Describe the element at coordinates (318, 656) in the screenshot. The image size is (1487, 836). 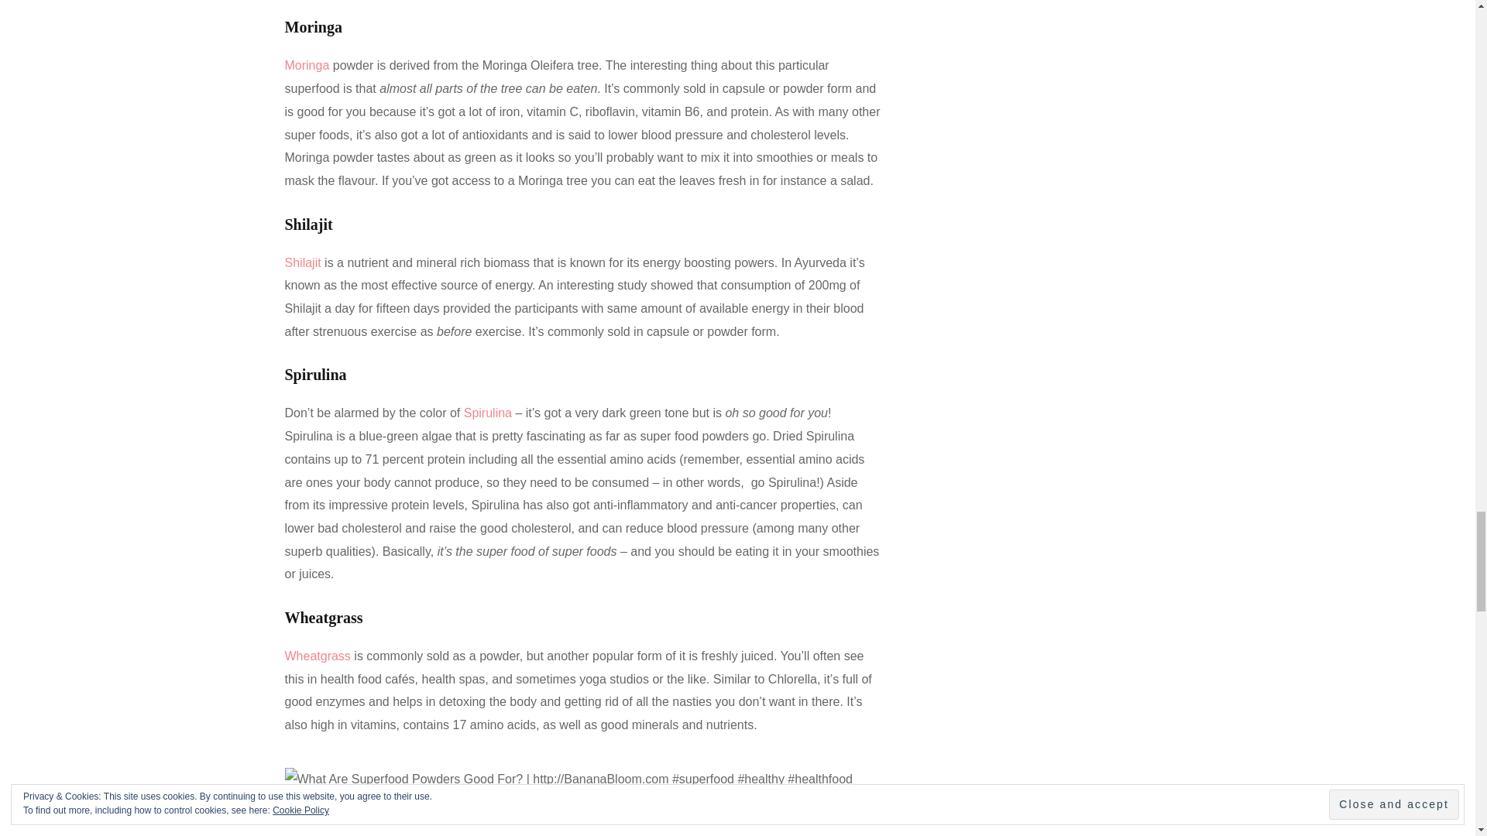
I see `Wheatgrass` at that location.